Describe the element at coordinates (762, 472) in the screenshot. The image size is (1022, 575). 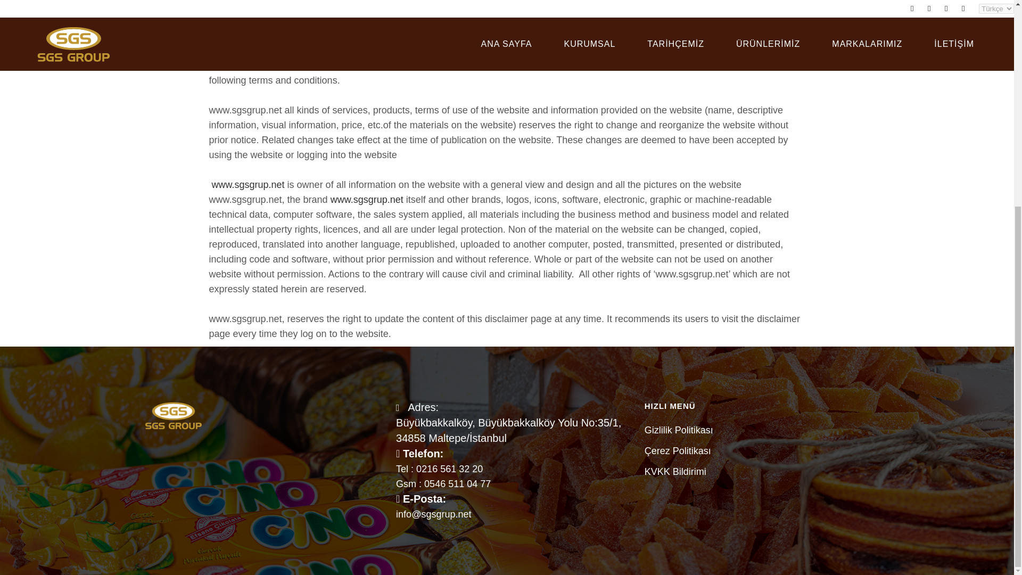
I see `KVKK Bildirimi` at that location.